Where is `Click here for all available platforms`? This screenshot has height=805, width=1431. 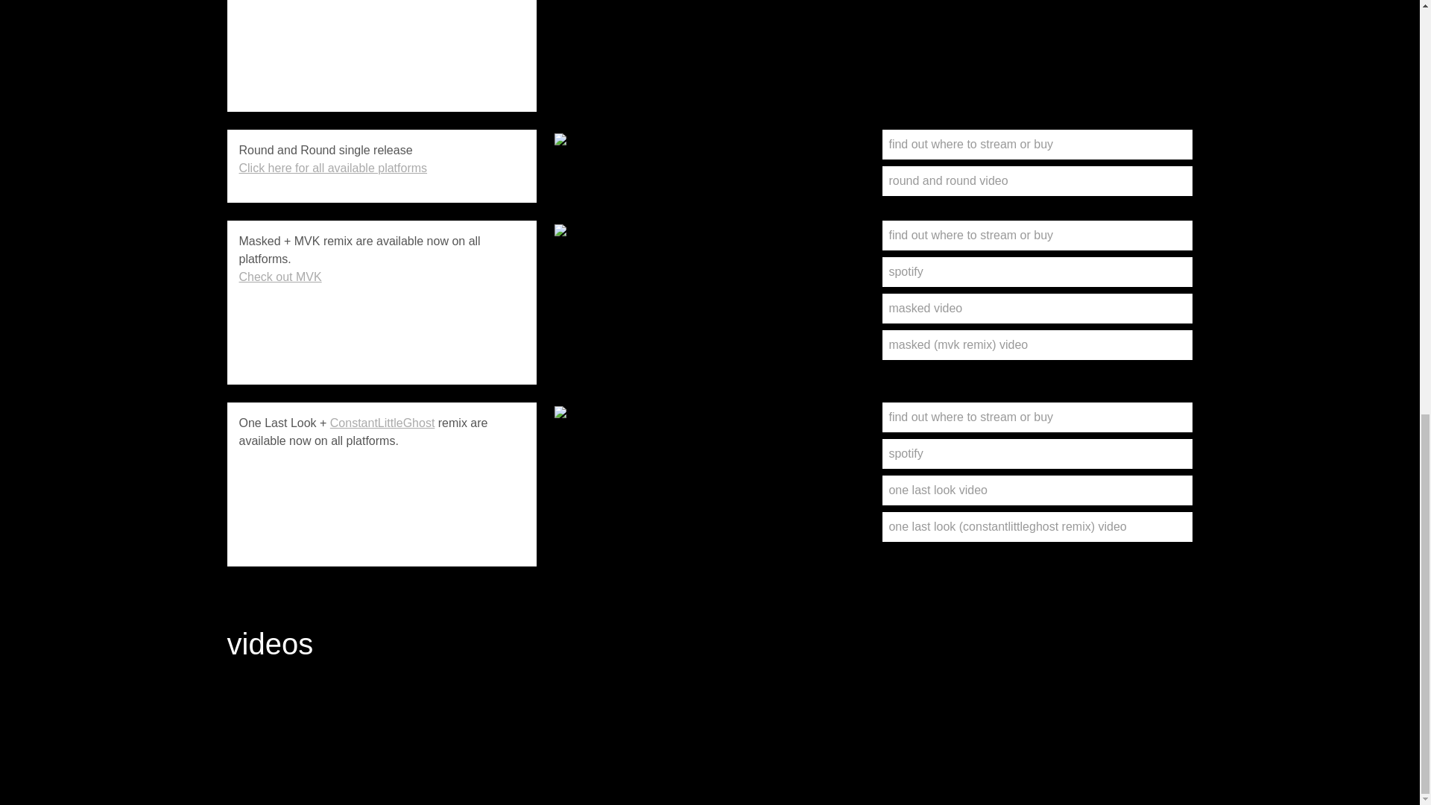 Click here for all available platforms is located at coordinates (332, 168).